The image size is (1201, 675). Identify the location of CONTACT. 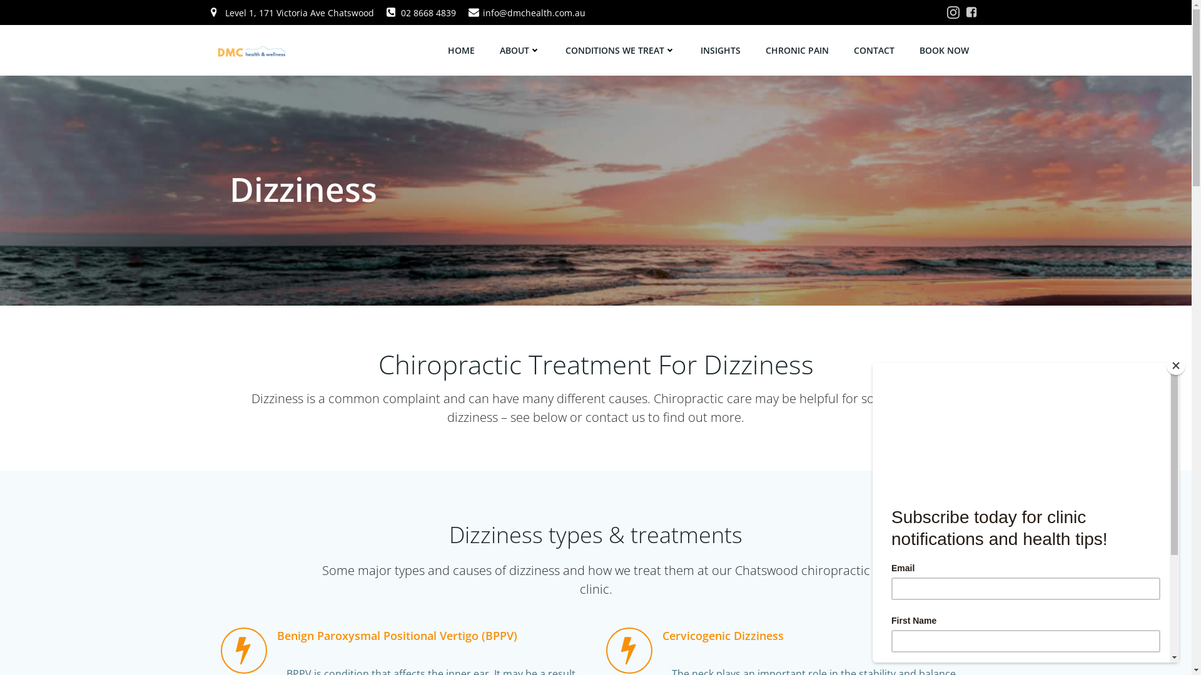
(873, 50).